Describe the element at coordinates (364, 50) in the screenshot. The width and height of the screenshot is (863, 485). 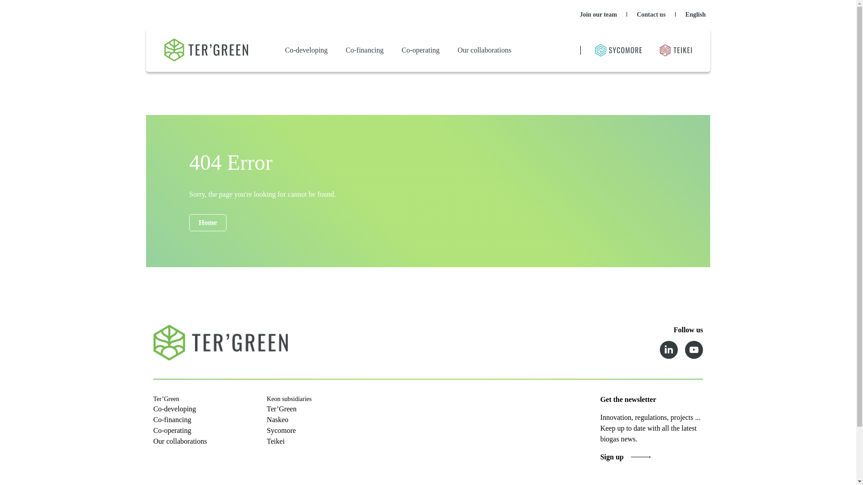
I see `Co-financing` at that location.